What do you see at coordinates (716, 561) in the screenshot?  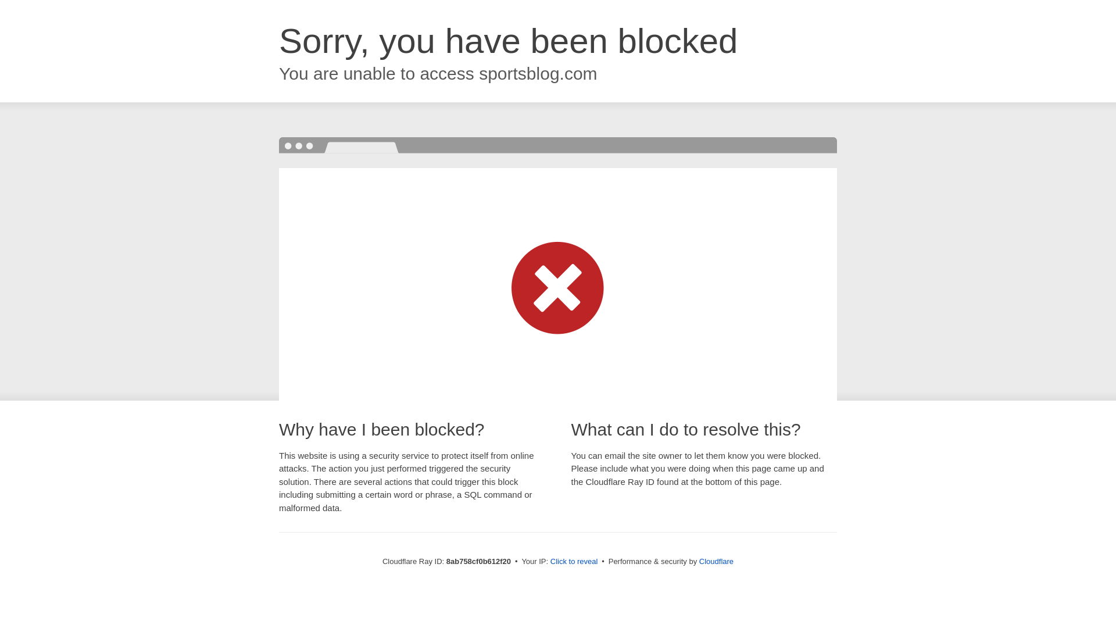 I see `Cloudflare` at bounding box center [716, 561].